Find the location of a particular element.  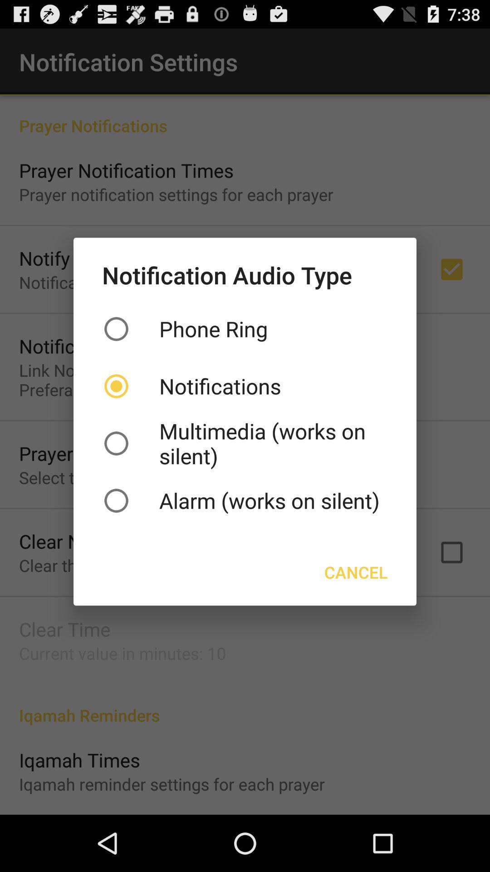

flip to cancel button is located at coordinates (356, 572).